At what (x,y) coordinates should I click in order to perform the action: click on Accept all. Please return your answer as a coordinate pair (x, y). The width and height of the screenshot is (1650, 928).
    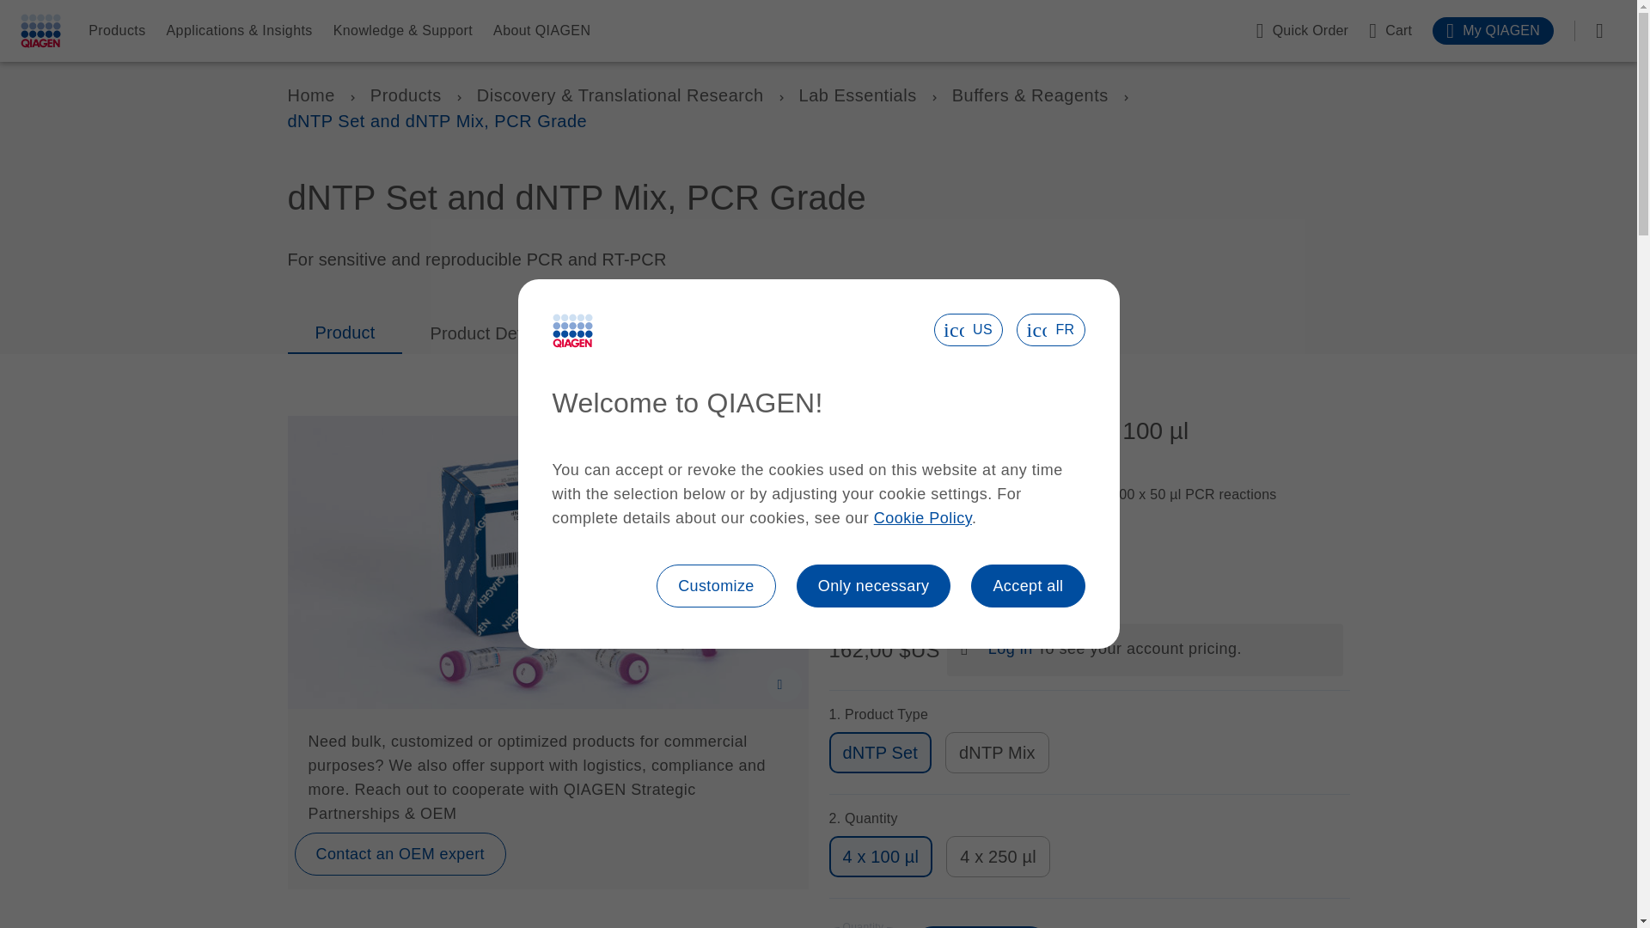
    Looking at the image, I should click on (1028, 586).